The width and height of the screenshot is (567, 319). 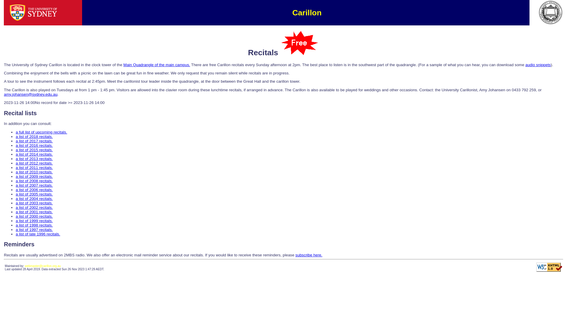 I want to click on a full list of upcoming recitals., so click(x=41, y=132).